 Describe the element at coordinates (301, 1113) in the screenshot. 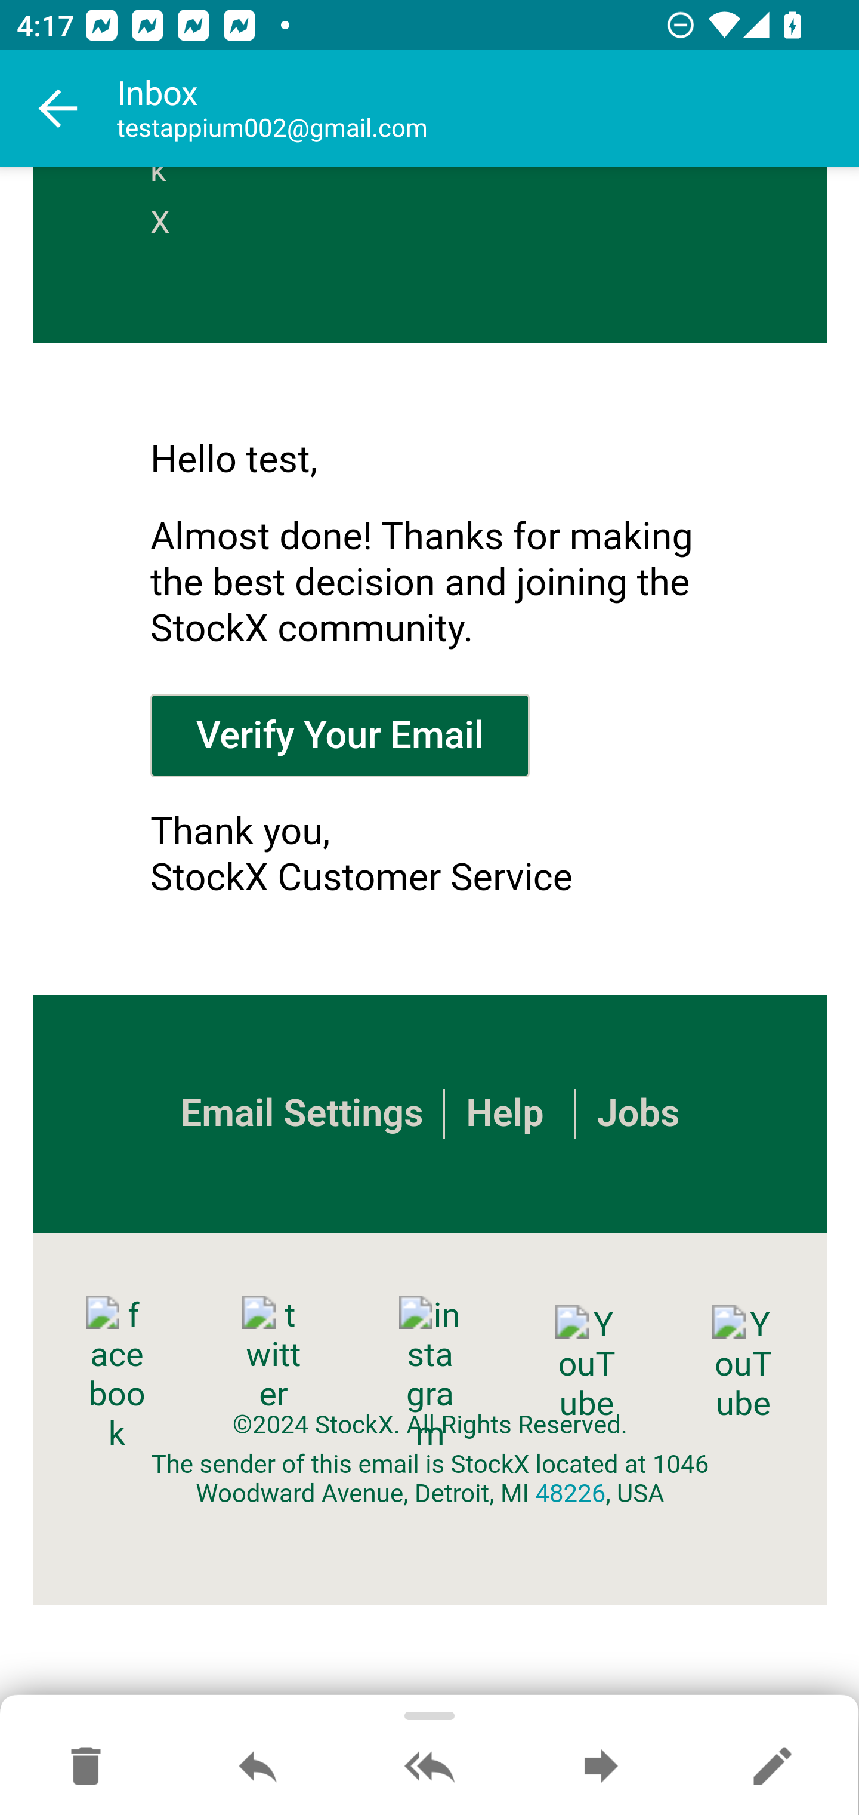

I see `Email Settings` at that location.